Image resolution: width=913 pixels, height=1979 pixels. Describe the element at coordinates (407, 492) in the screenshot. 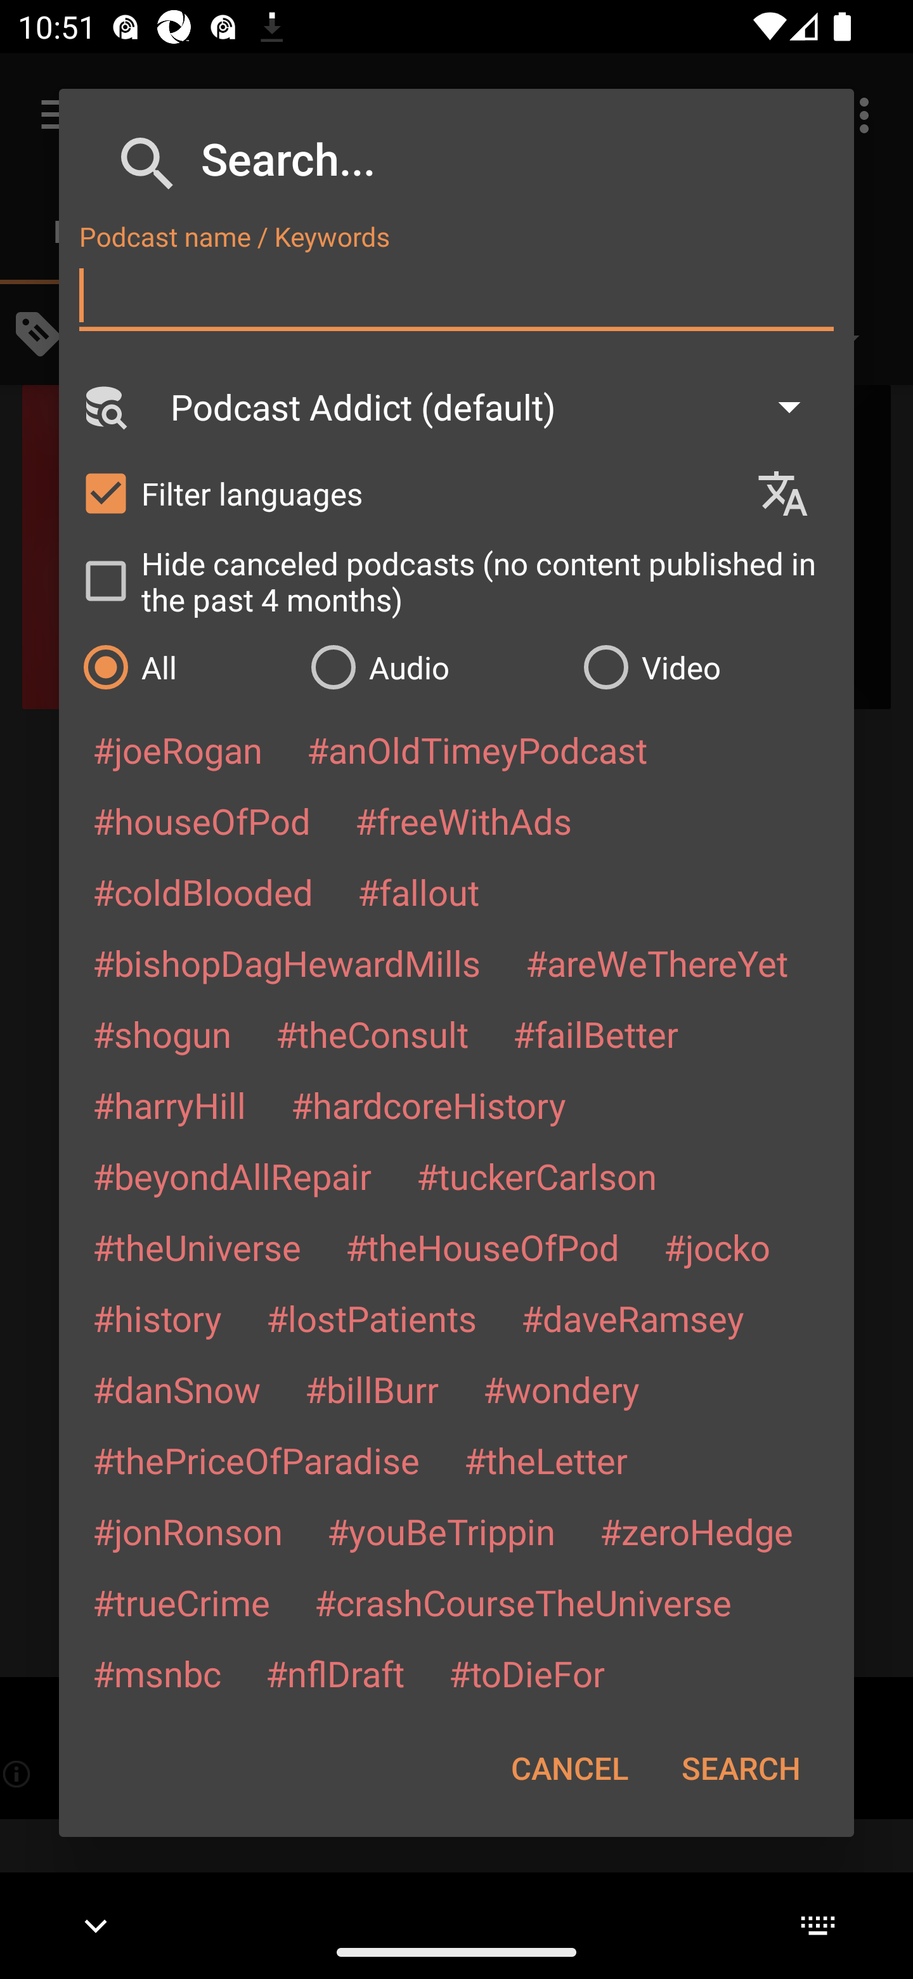

I see `Filter languages` at that location.